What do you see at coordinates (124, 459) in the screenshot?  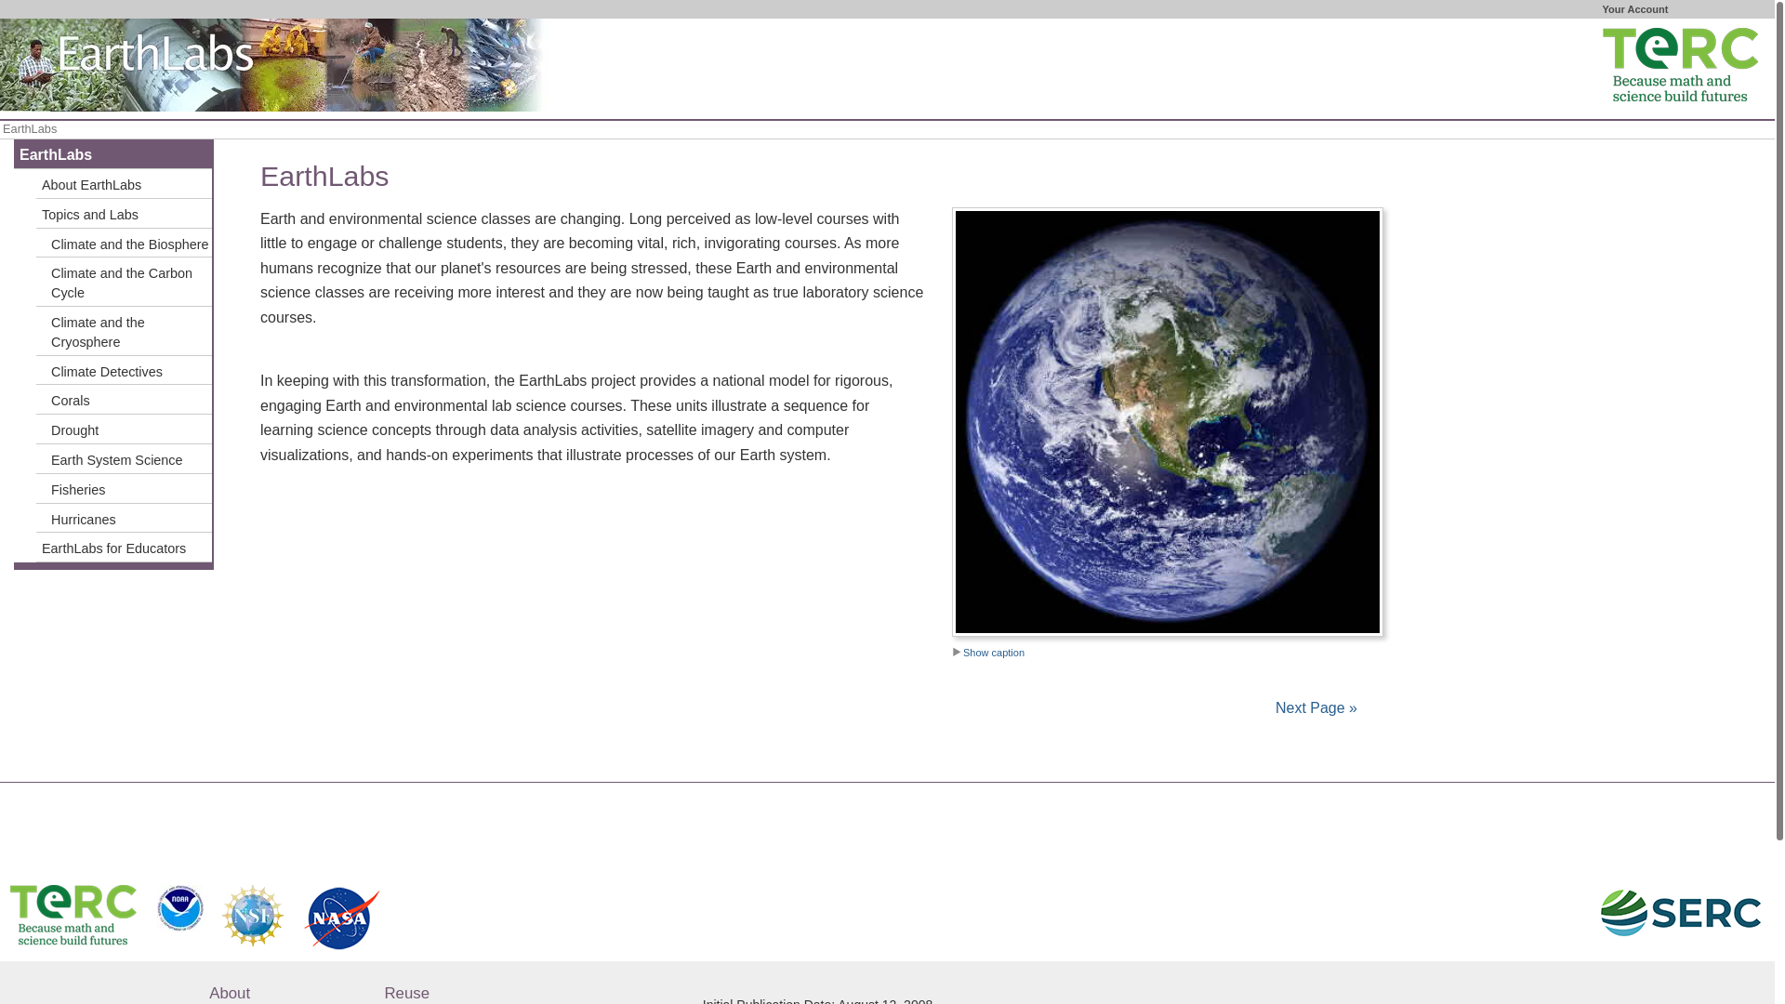 I see `Earth System Science` at bounding box center [124, 459].